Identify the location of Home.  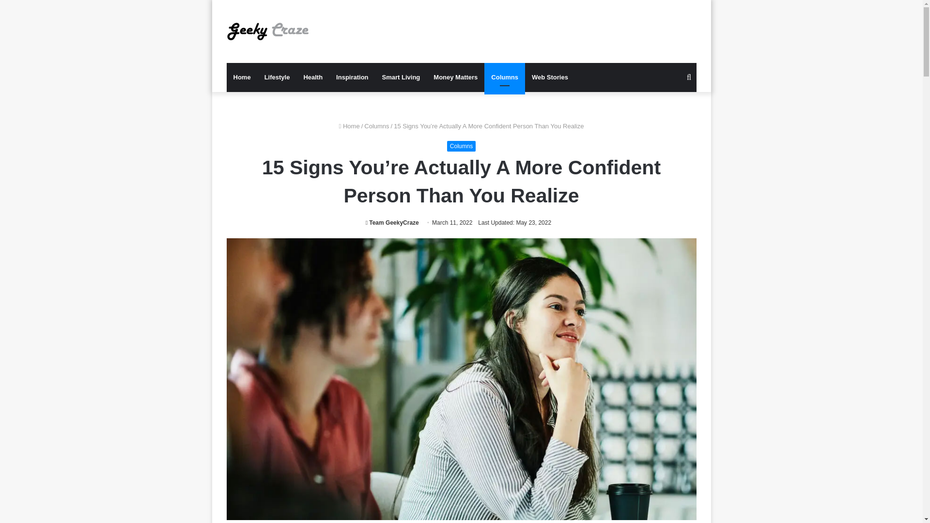
(242, 77).